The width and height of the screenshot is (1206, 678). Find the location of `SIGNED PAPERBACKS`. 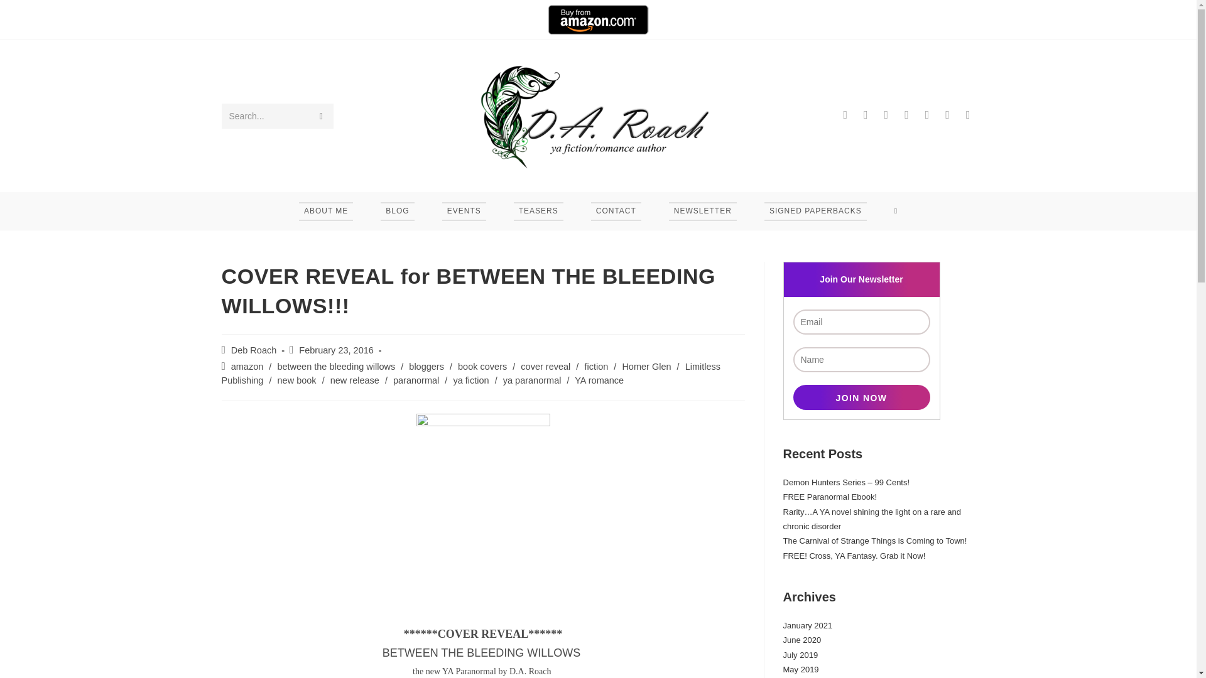

SIGNED PAPERBACKS is located at coordinates (815, 211).